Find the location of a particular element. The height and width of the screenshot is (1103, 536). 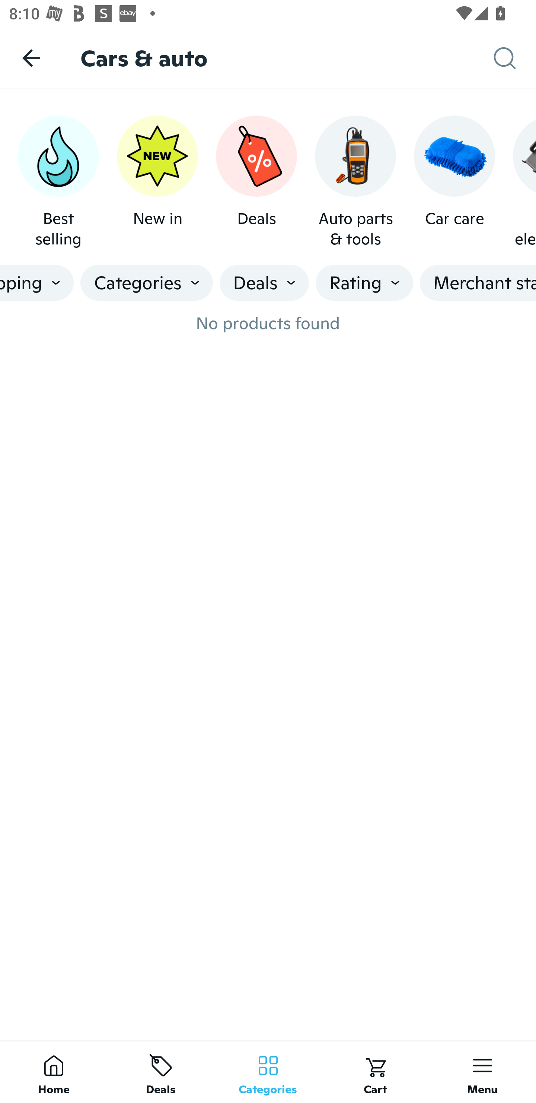

Menu is located at coordinates (482, 1072).